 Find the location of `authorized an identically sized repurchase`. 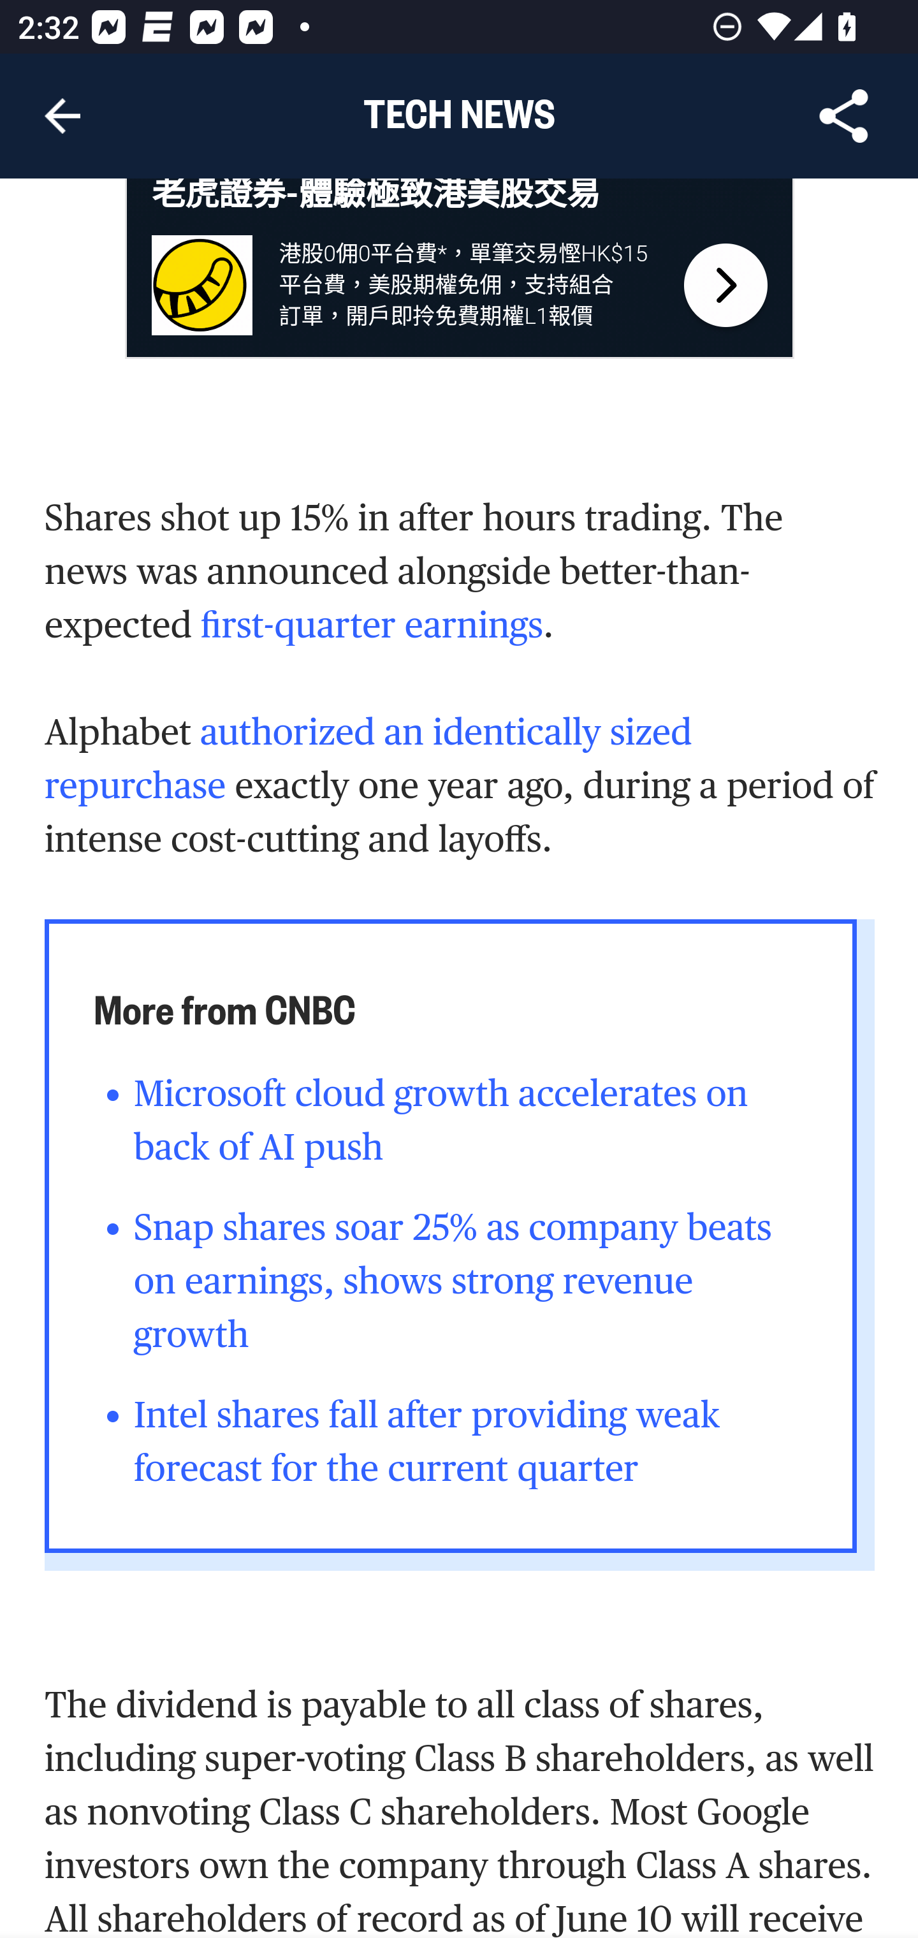

authorized an identically sized repurchase is located at coordinates (369, 760).